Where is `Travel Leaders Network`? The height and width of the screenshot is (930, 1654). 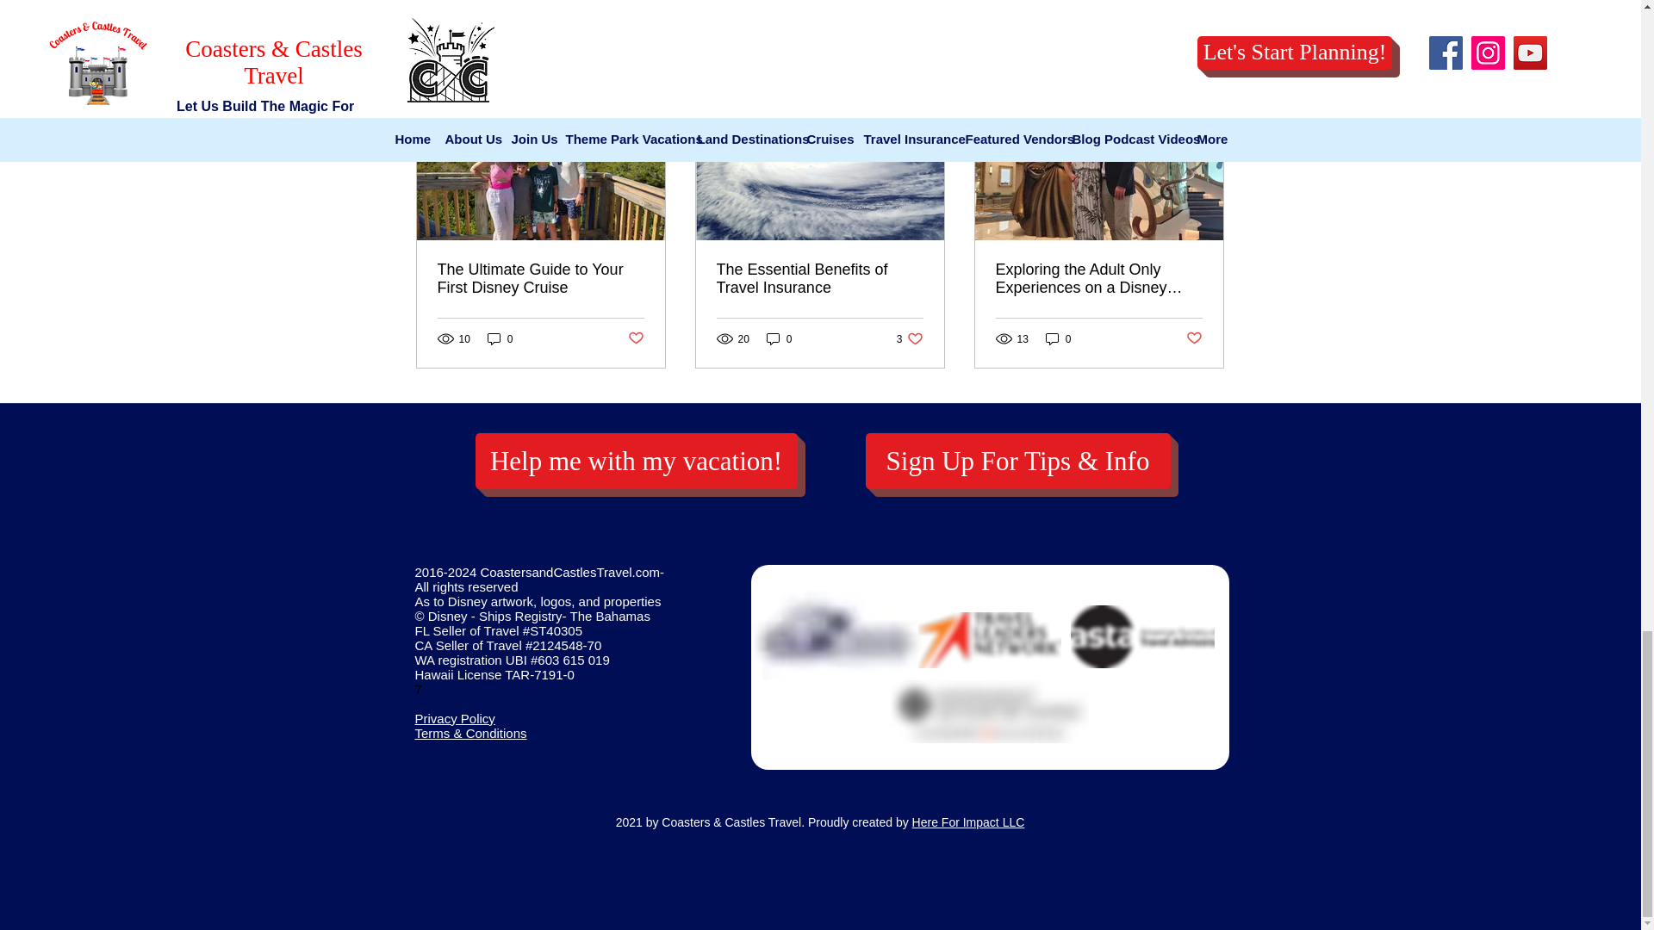
Travel Leaders Network is located at coordinates (989, 640).